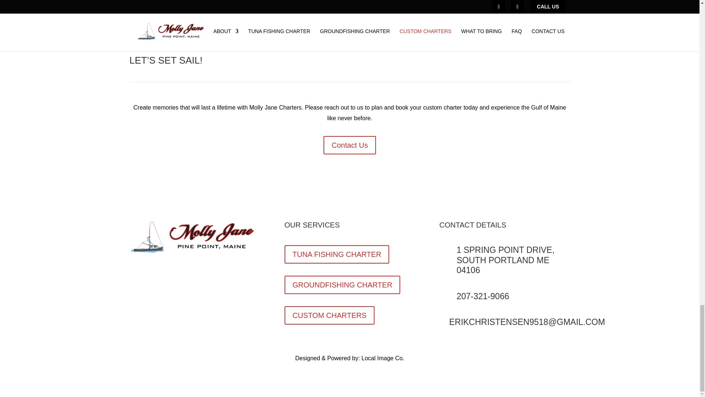  What do you see at coordinates (135, 271) in the screenshot?
I see `Follow` at bounding box center [135, 271].